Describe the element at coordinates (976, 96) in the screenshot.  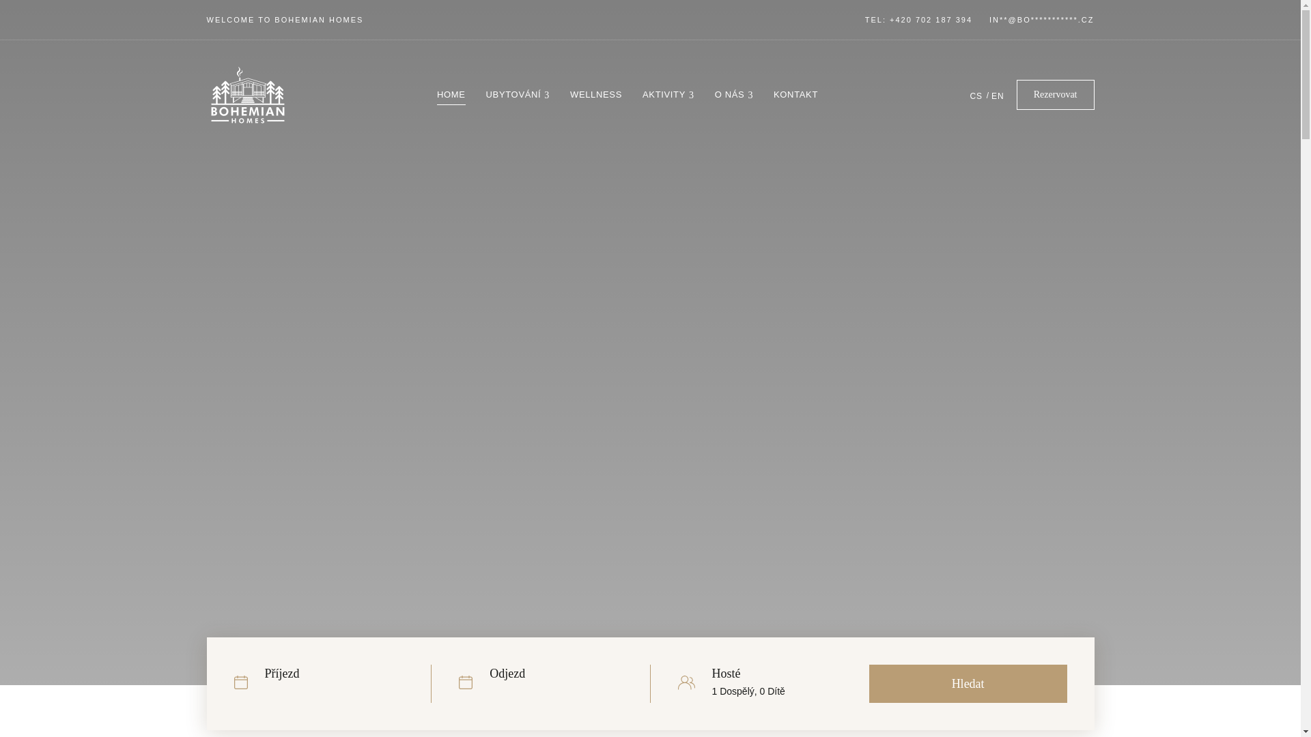
I see `CS` at that location.